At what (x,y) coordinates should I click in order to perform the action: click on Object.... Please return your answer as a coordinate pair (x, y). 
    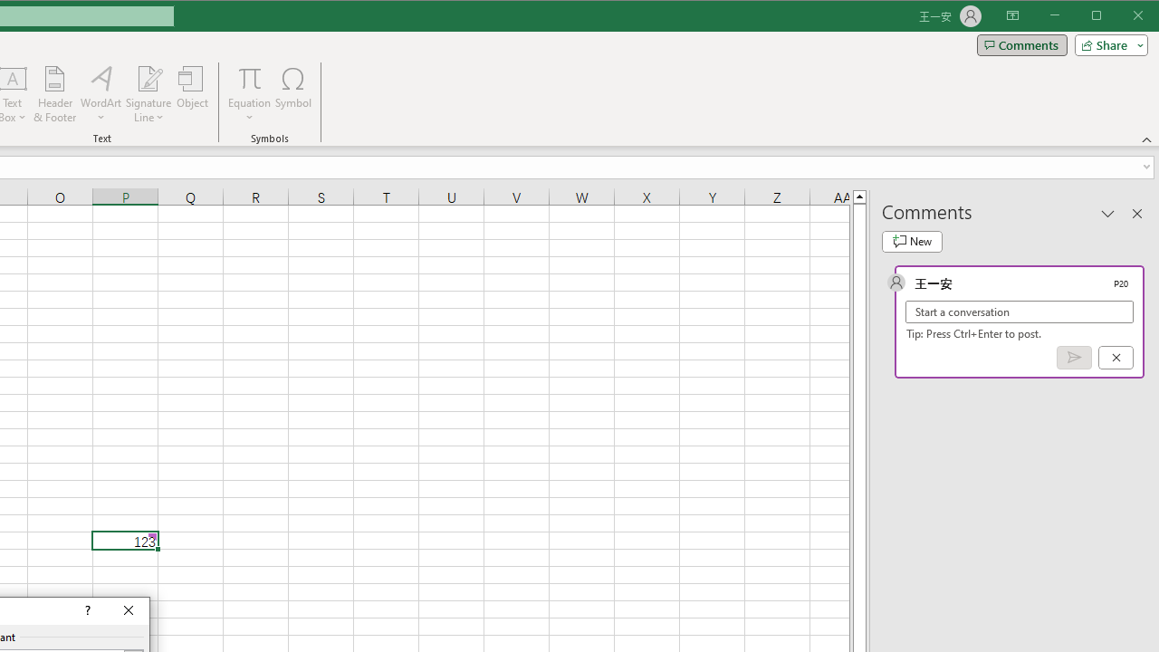
    Looking at the image, I should click on (193, 94).